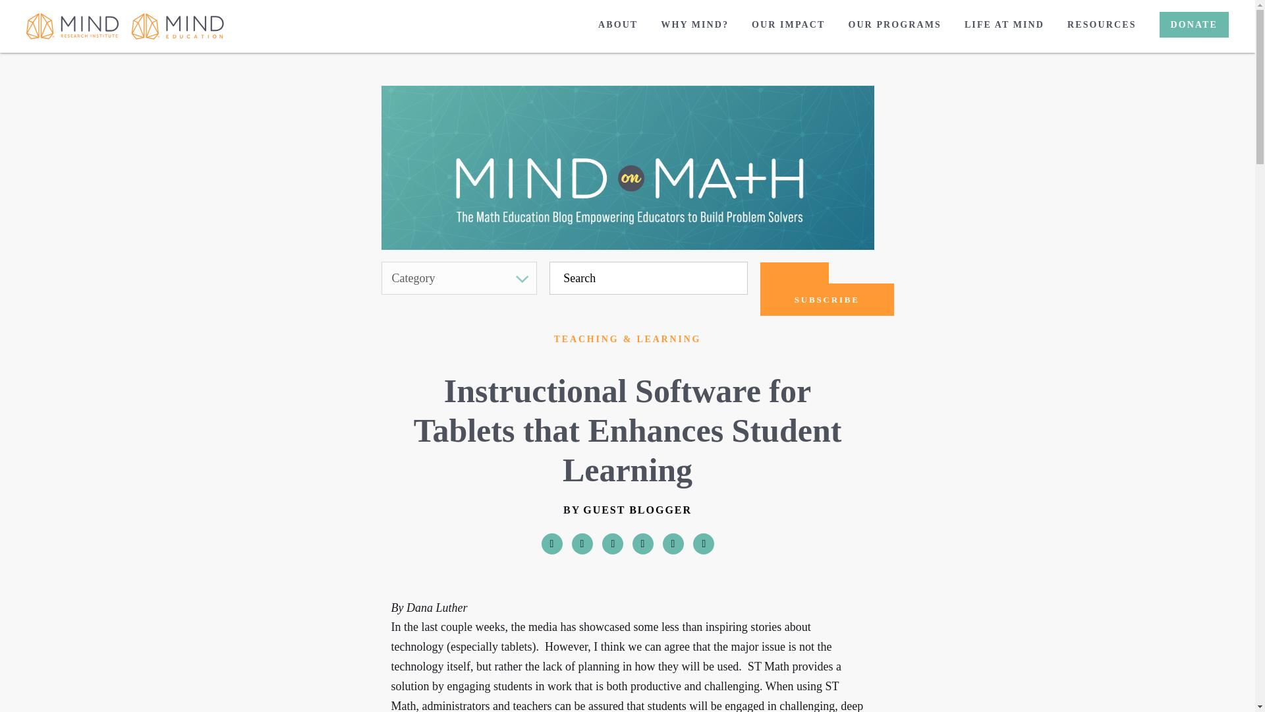 The image size is (1265, 712). I want to click on Share on Facebook, so click(552, 543).